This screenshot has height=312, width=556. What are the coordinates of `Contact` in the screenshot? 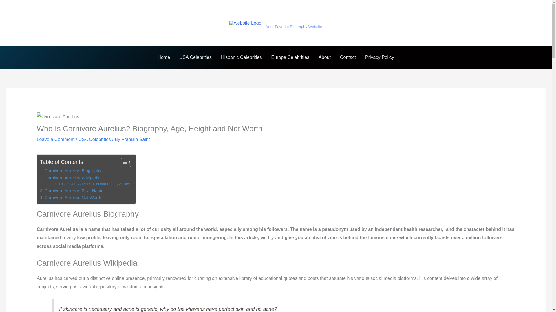 It's located at (348, 57).